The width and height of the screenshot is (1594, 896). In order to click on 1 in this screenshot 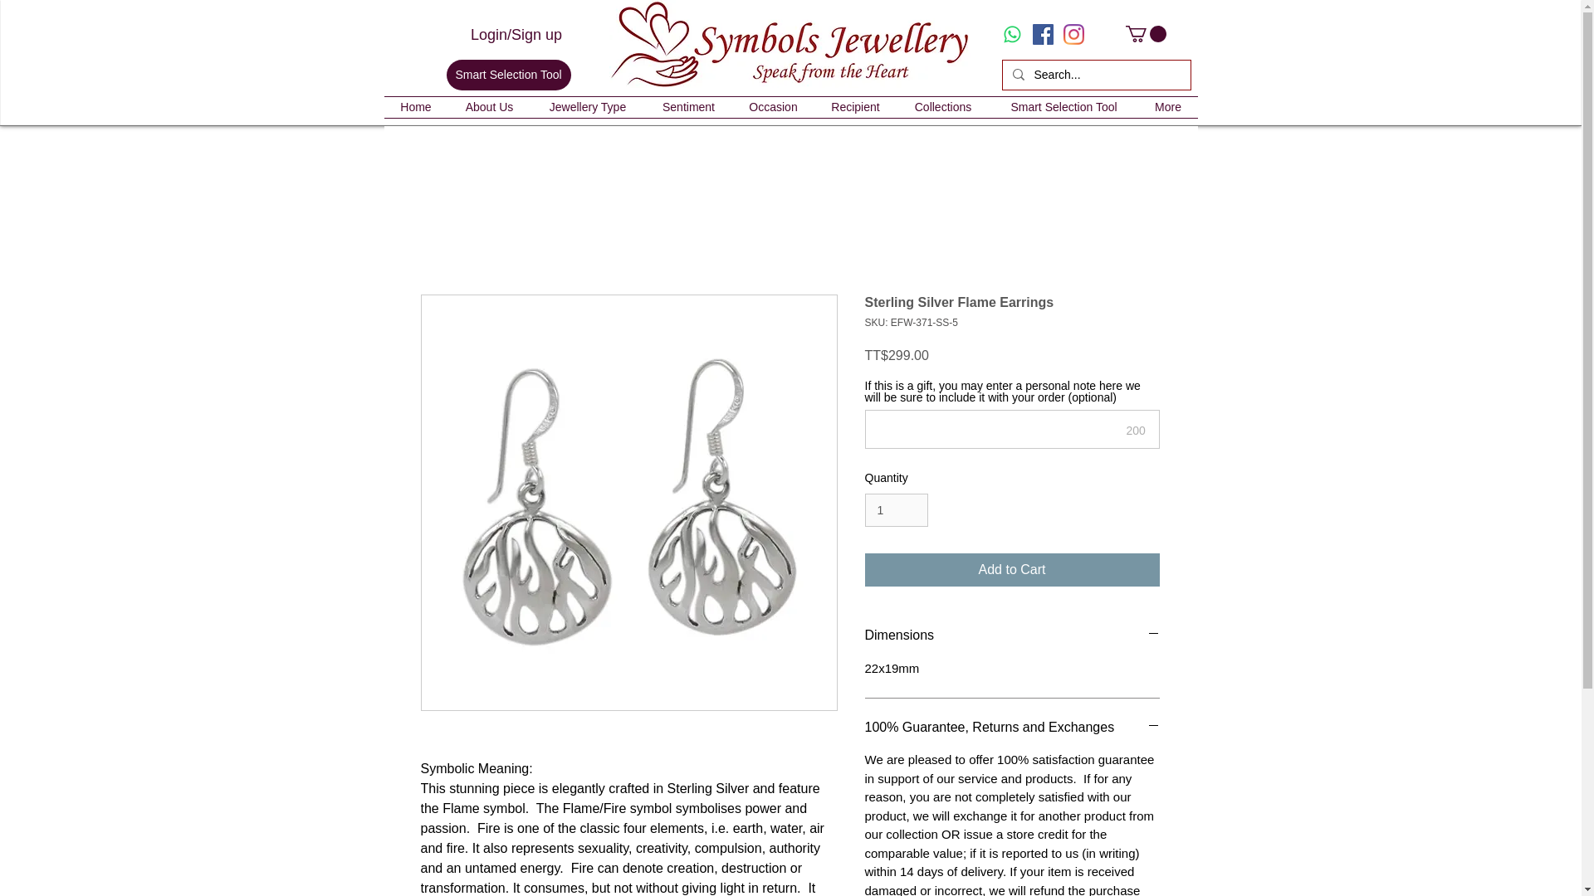, I will do `click(897, 511)`.